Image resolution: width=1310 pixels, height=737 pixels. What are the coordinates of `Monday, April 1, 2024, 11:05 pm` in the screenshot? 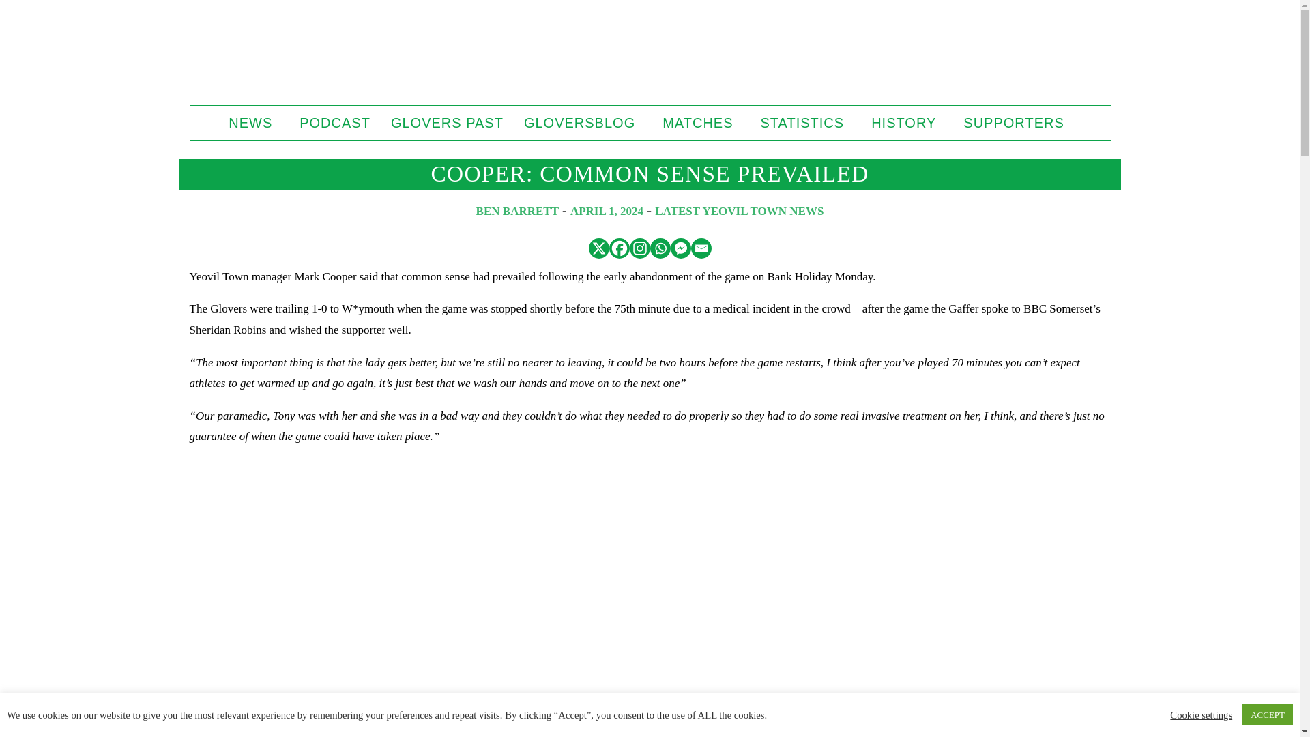 It's located at (606, 211).